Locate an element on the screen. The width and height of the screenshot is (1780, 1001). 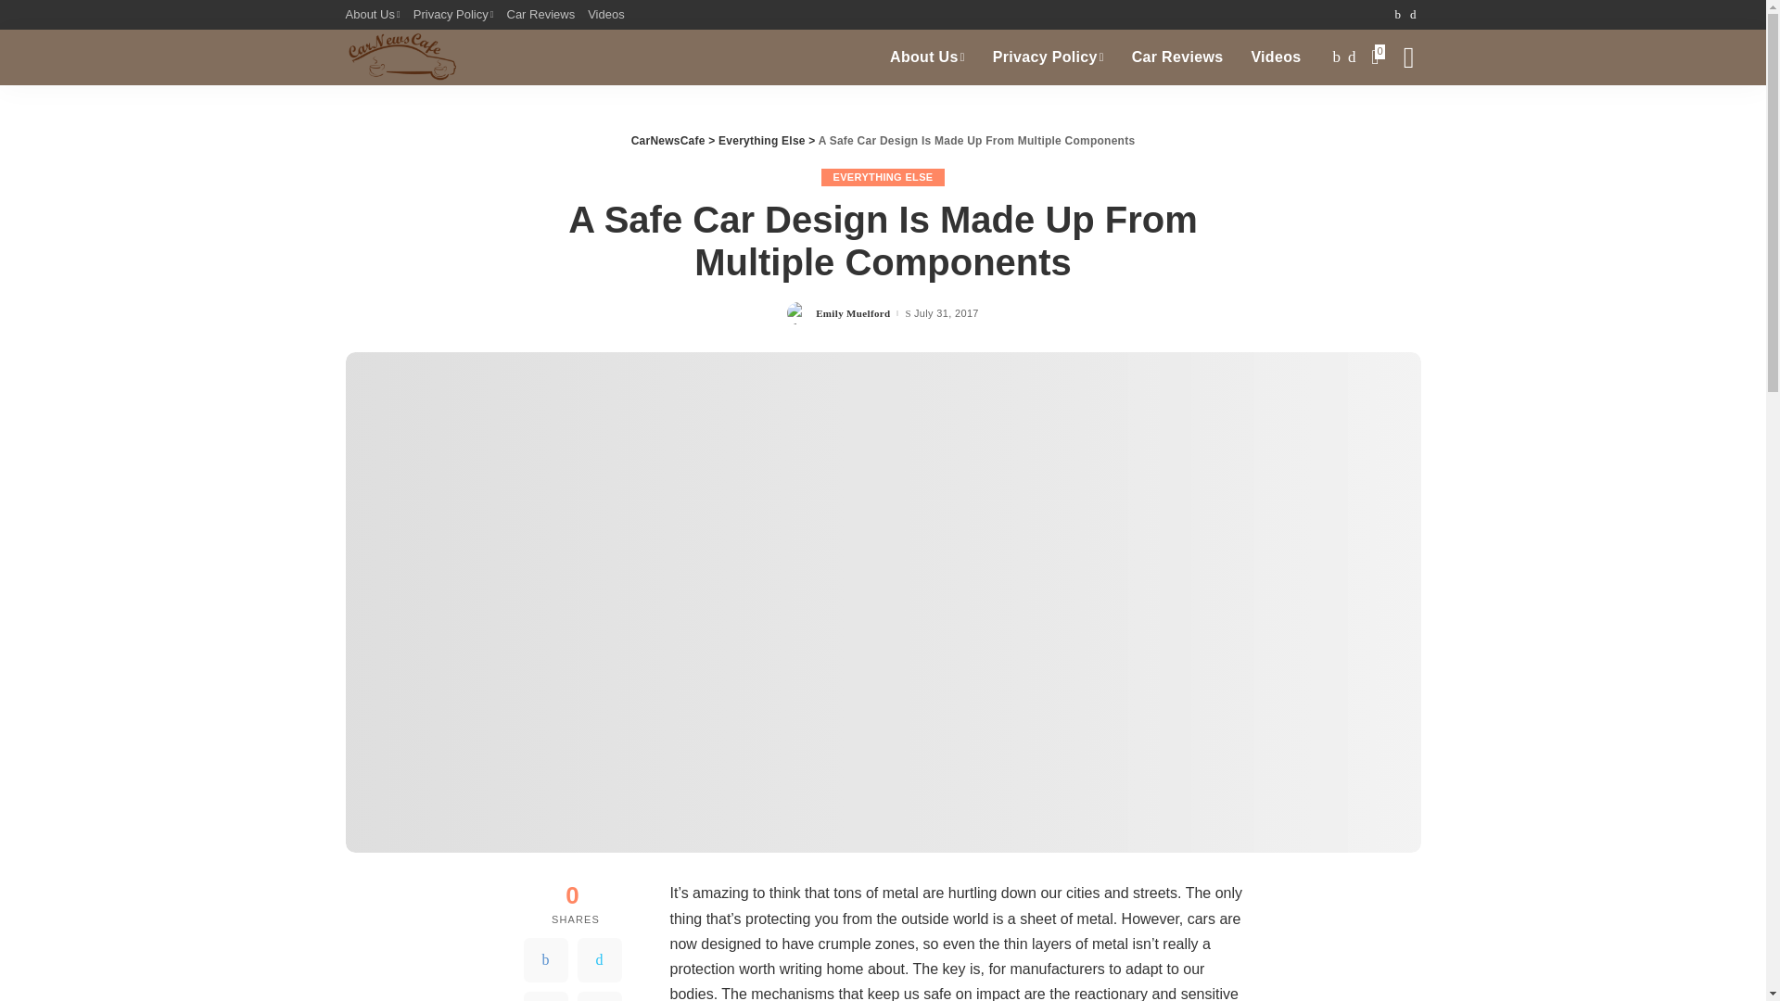
Videos is located at coordinates (606, 15).